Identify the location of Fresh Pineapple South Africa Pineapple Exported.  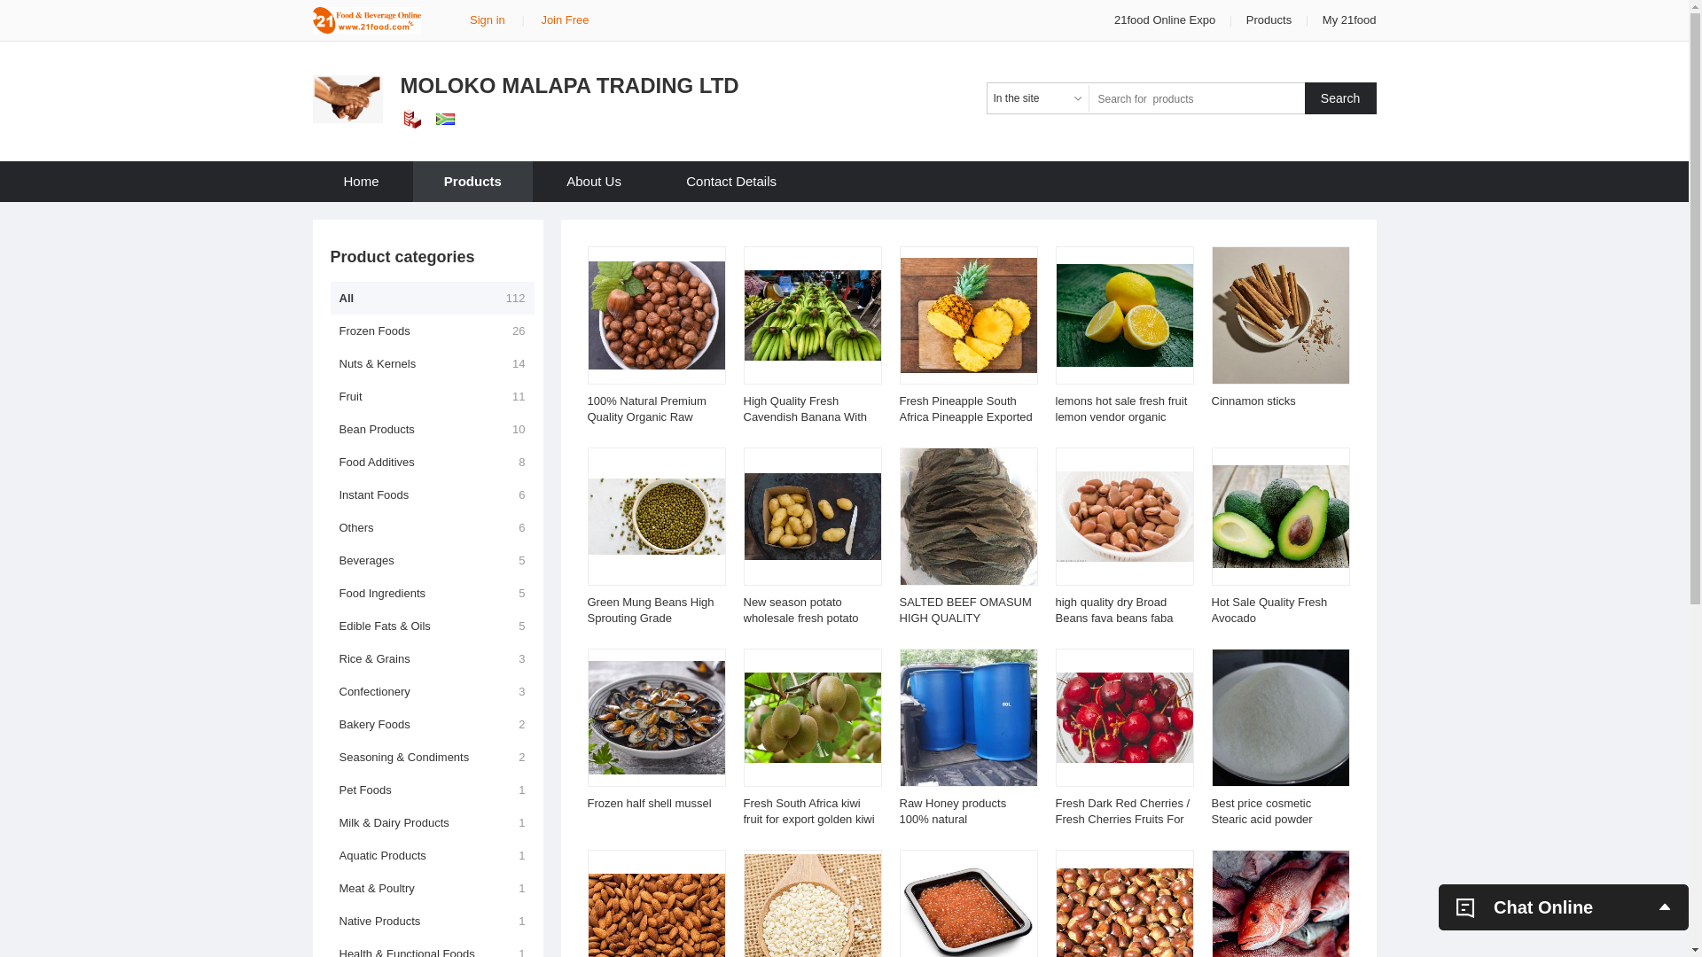
(964, 409).